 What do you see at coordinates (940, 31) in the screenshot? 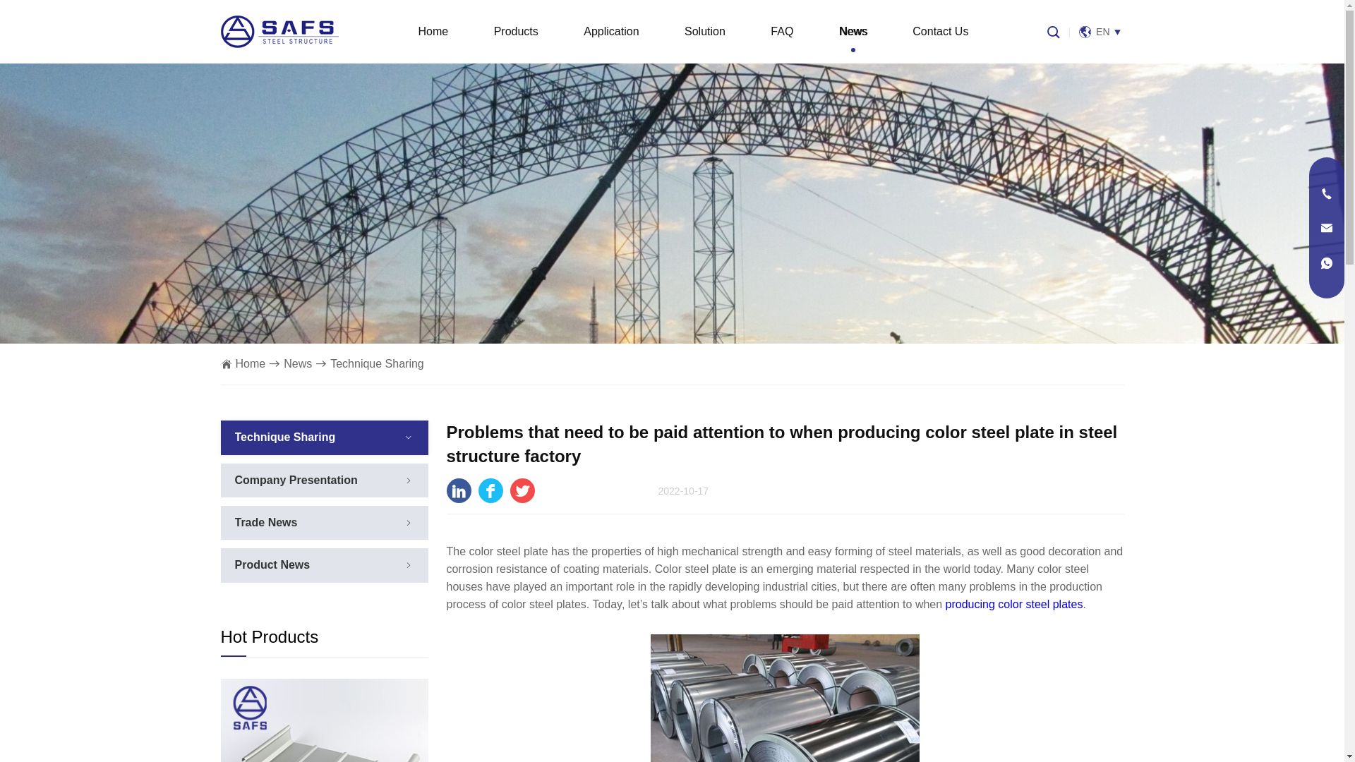
I see `Contact Us` at bounding box center [940, 31].